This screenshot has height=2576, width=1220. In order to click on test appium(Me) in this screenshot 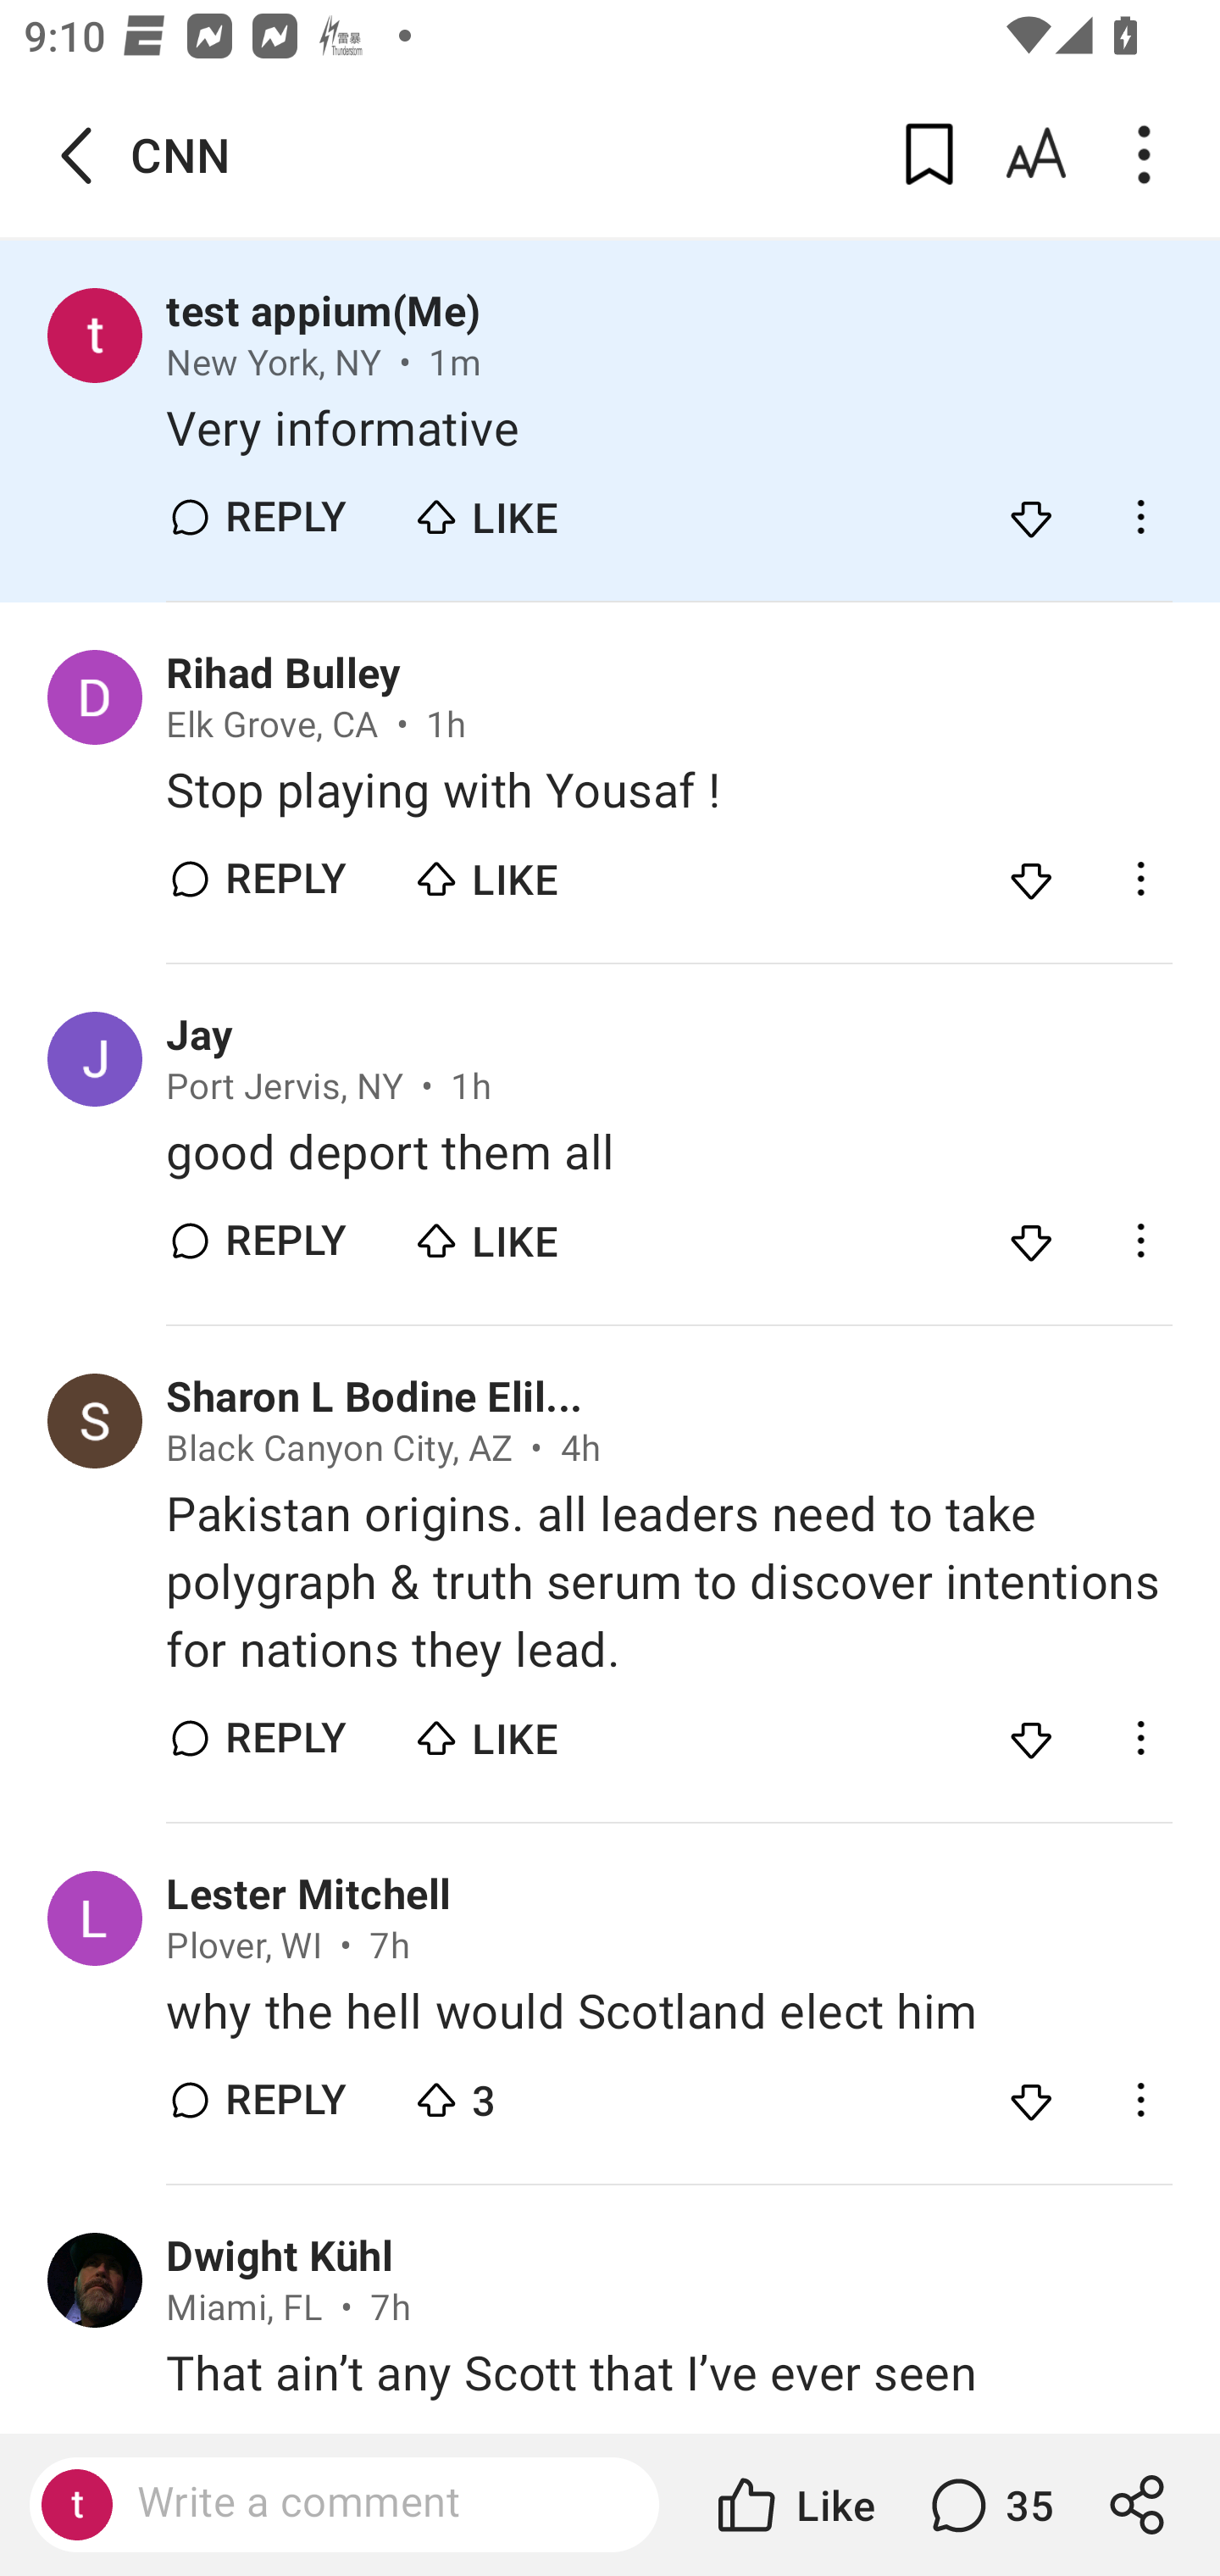, I will do `click(323, 313)`.